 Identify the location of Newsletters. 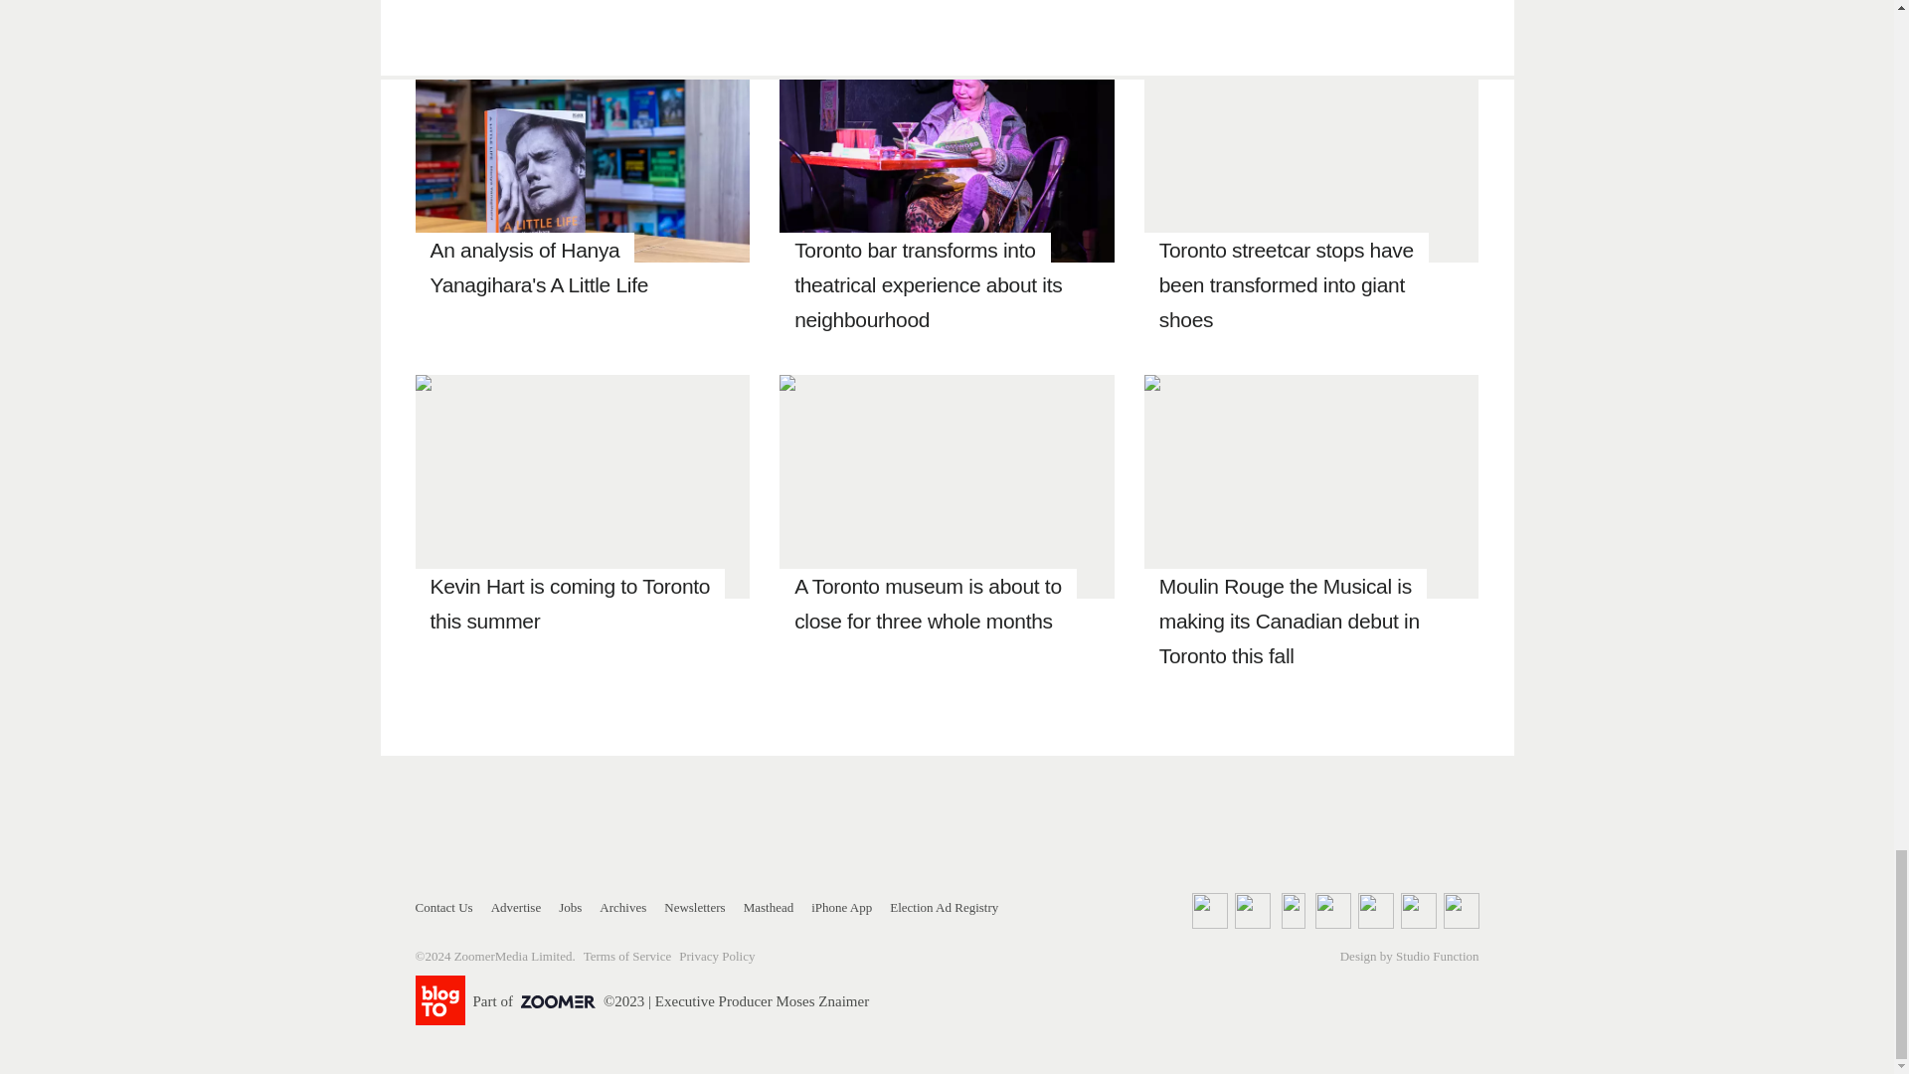
(694, 907).